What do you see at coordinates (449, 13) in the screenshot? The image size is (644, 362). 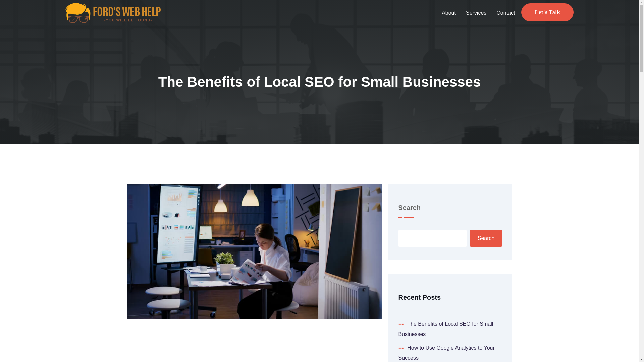 I see `About` at bounding box center [449, 13].